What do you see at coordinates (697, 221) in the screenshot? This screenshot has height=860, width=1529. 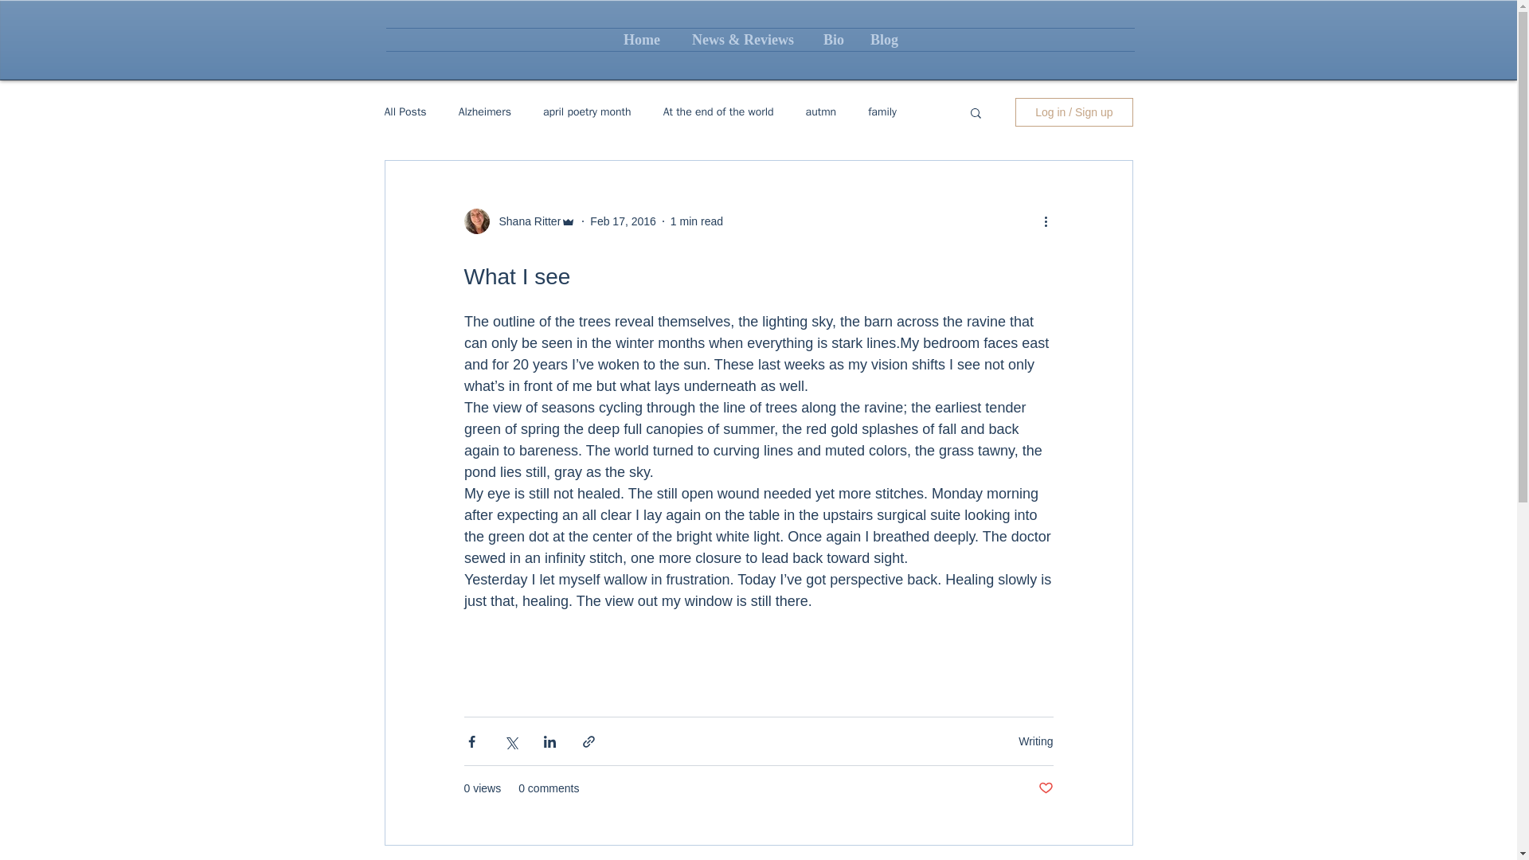 I see `1 min read` at bounding box center [697, 221].